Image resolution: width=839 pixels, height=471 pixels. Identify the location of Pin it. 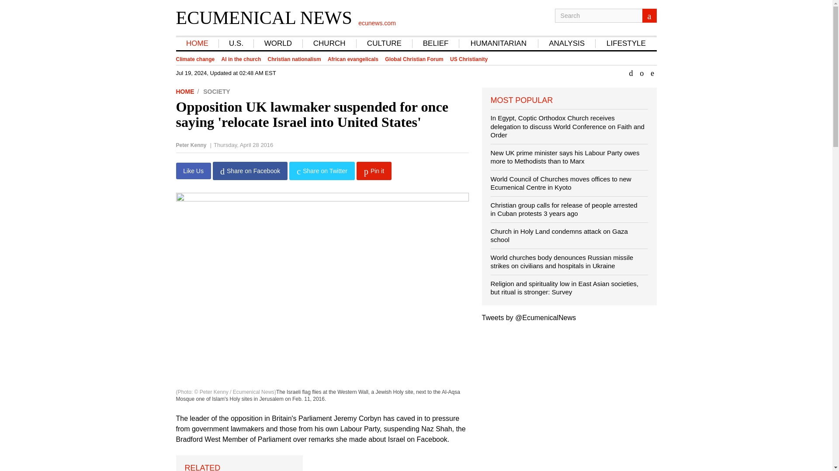
(374, 171).